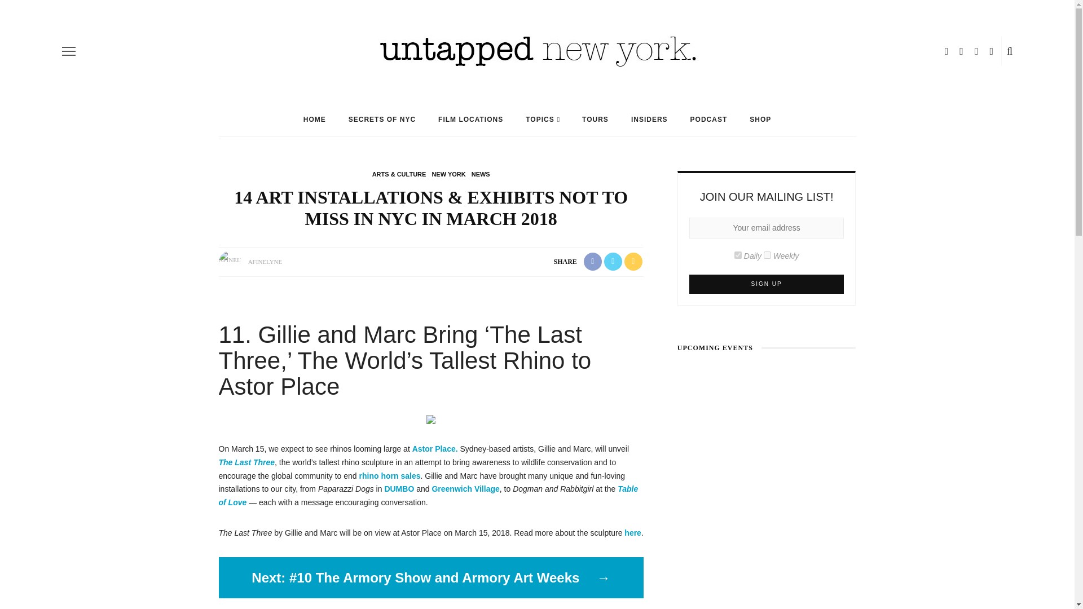 The width and height of the screenshot is (1083, 609). What do you see at coordinates (767, 255) in the screenshot?
I see `7cff6a70fd` at bounding box center [767, 255].